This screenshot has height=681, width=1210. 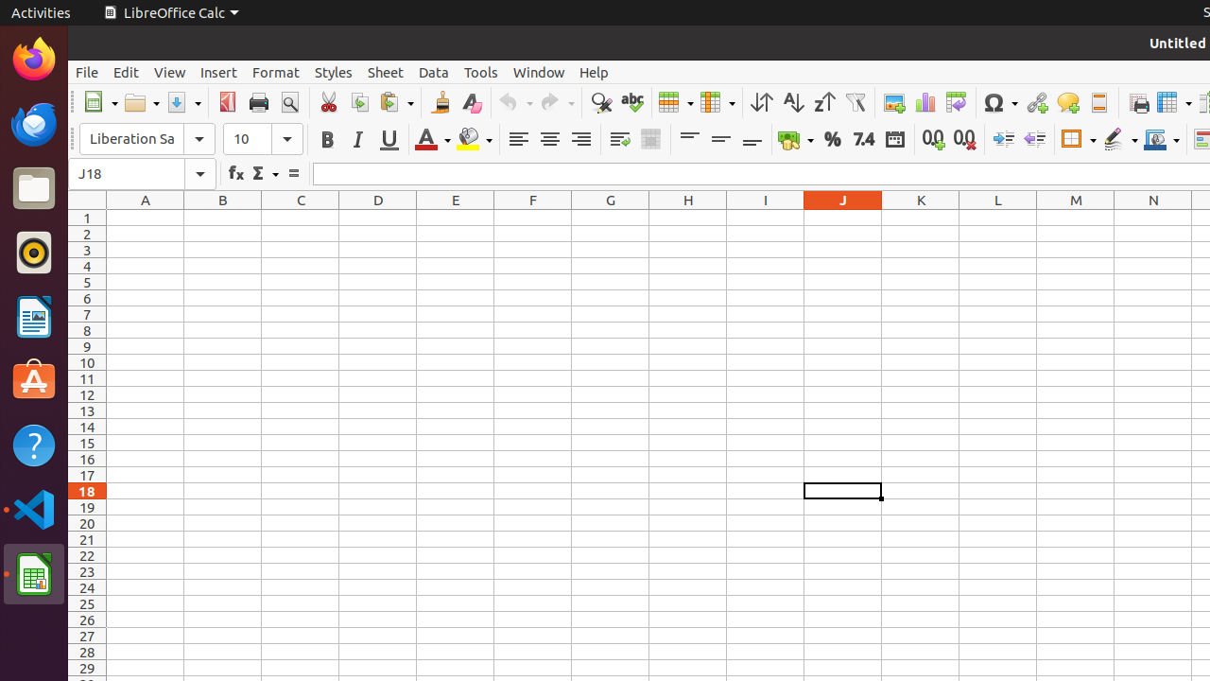 I want to click on Trash, so click(x=127, y=181).